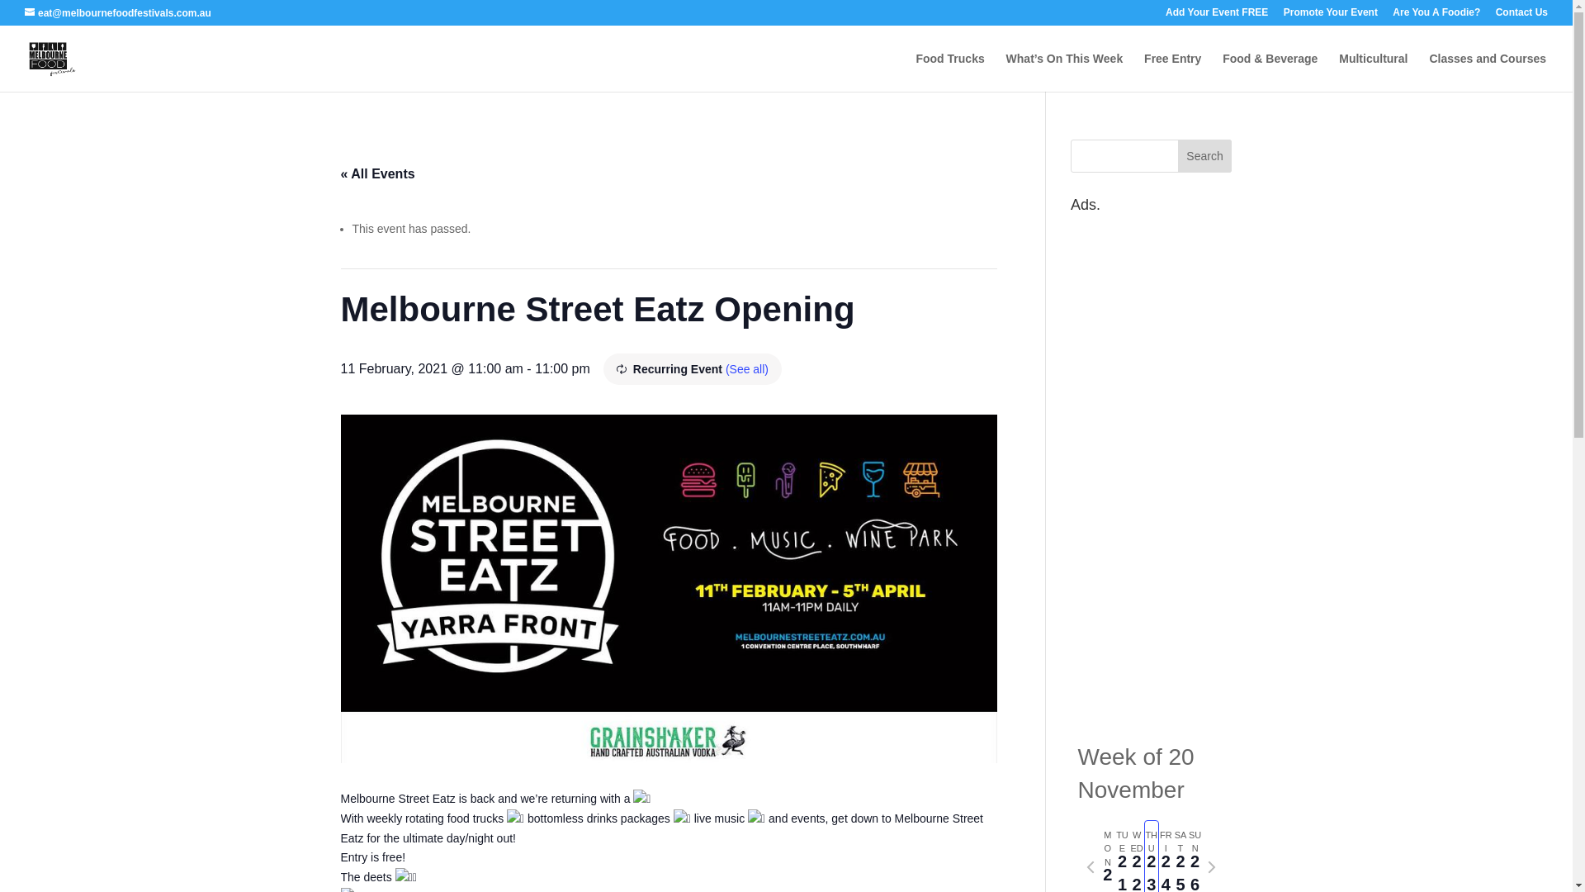  Describe the element at coordinates (747, 369) in the screenshot. I see `(See all)` at that location.